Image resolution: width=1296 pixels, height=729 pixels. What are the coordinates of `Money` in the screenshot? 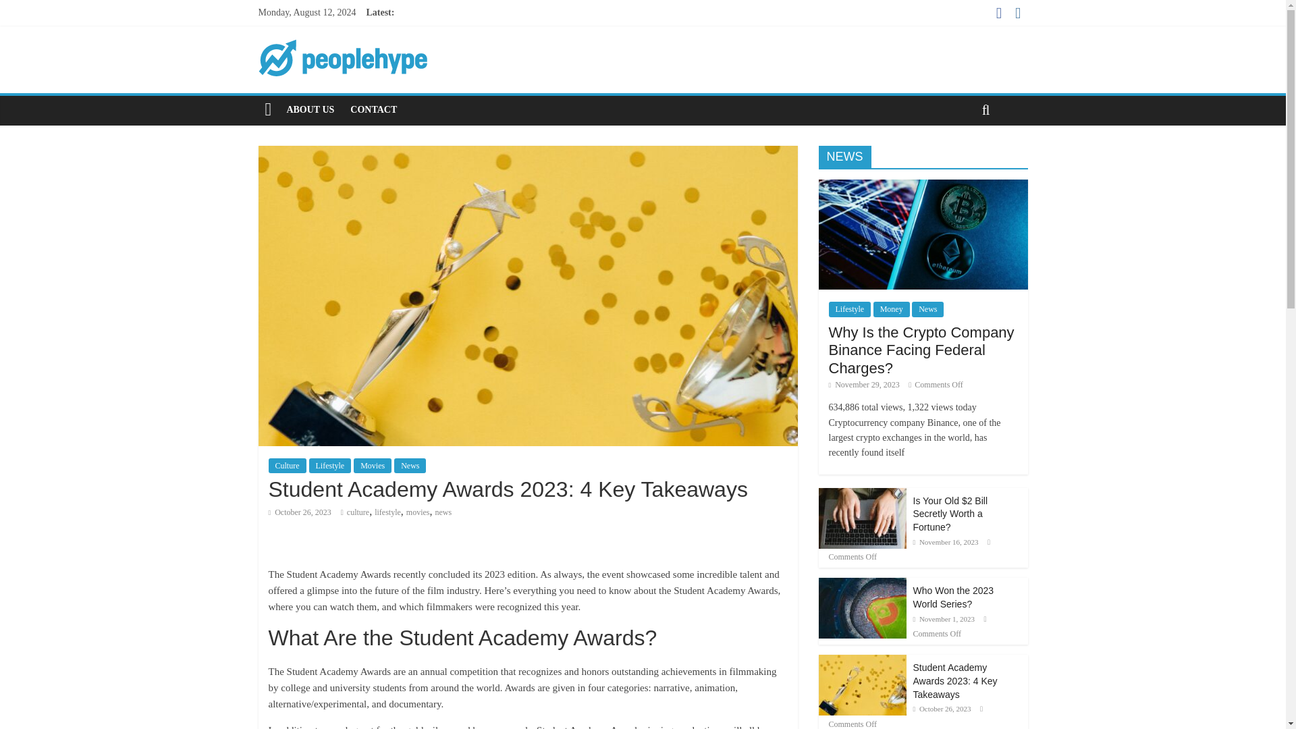 It's located at (891, 309).